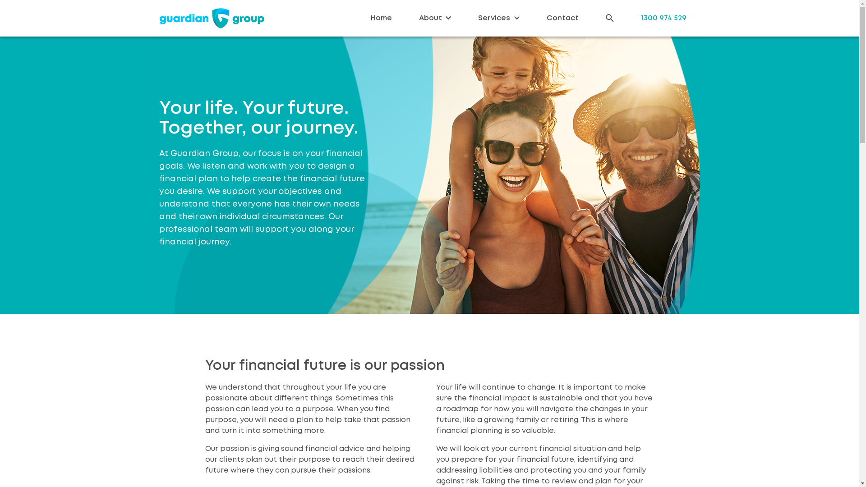  What do you see at coordinates (663, 18) in the screenshot?
I see `1300 974 529` at bounding box center [663, 18].